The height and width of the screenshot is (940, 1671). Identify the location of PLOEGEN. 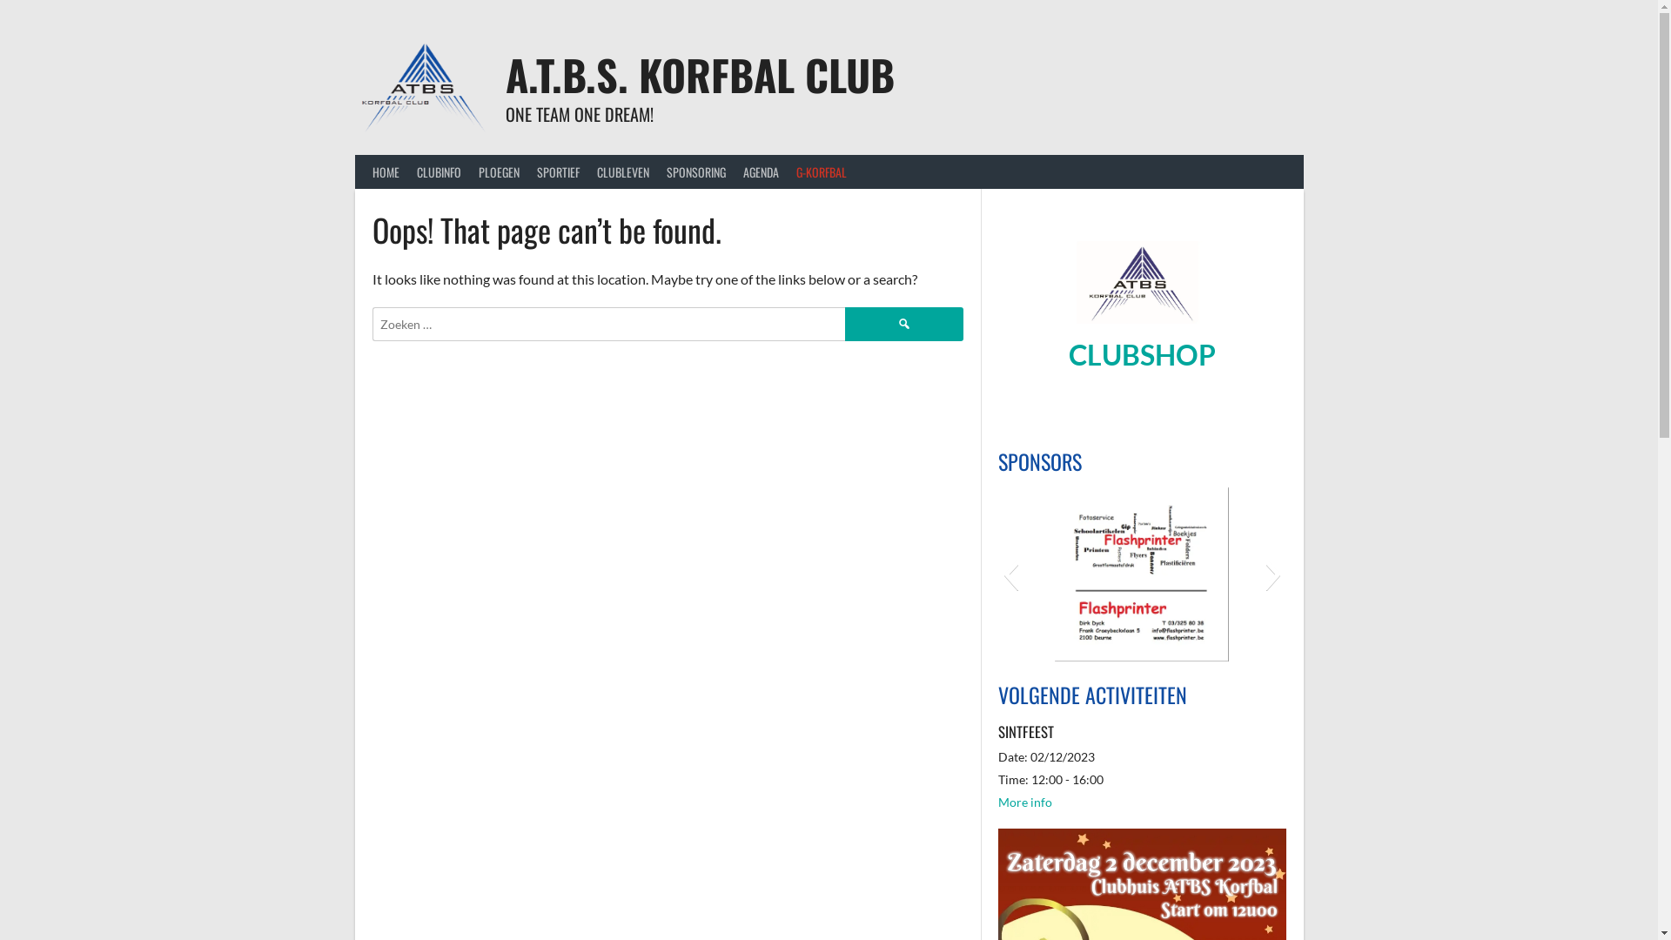
(500, 172).